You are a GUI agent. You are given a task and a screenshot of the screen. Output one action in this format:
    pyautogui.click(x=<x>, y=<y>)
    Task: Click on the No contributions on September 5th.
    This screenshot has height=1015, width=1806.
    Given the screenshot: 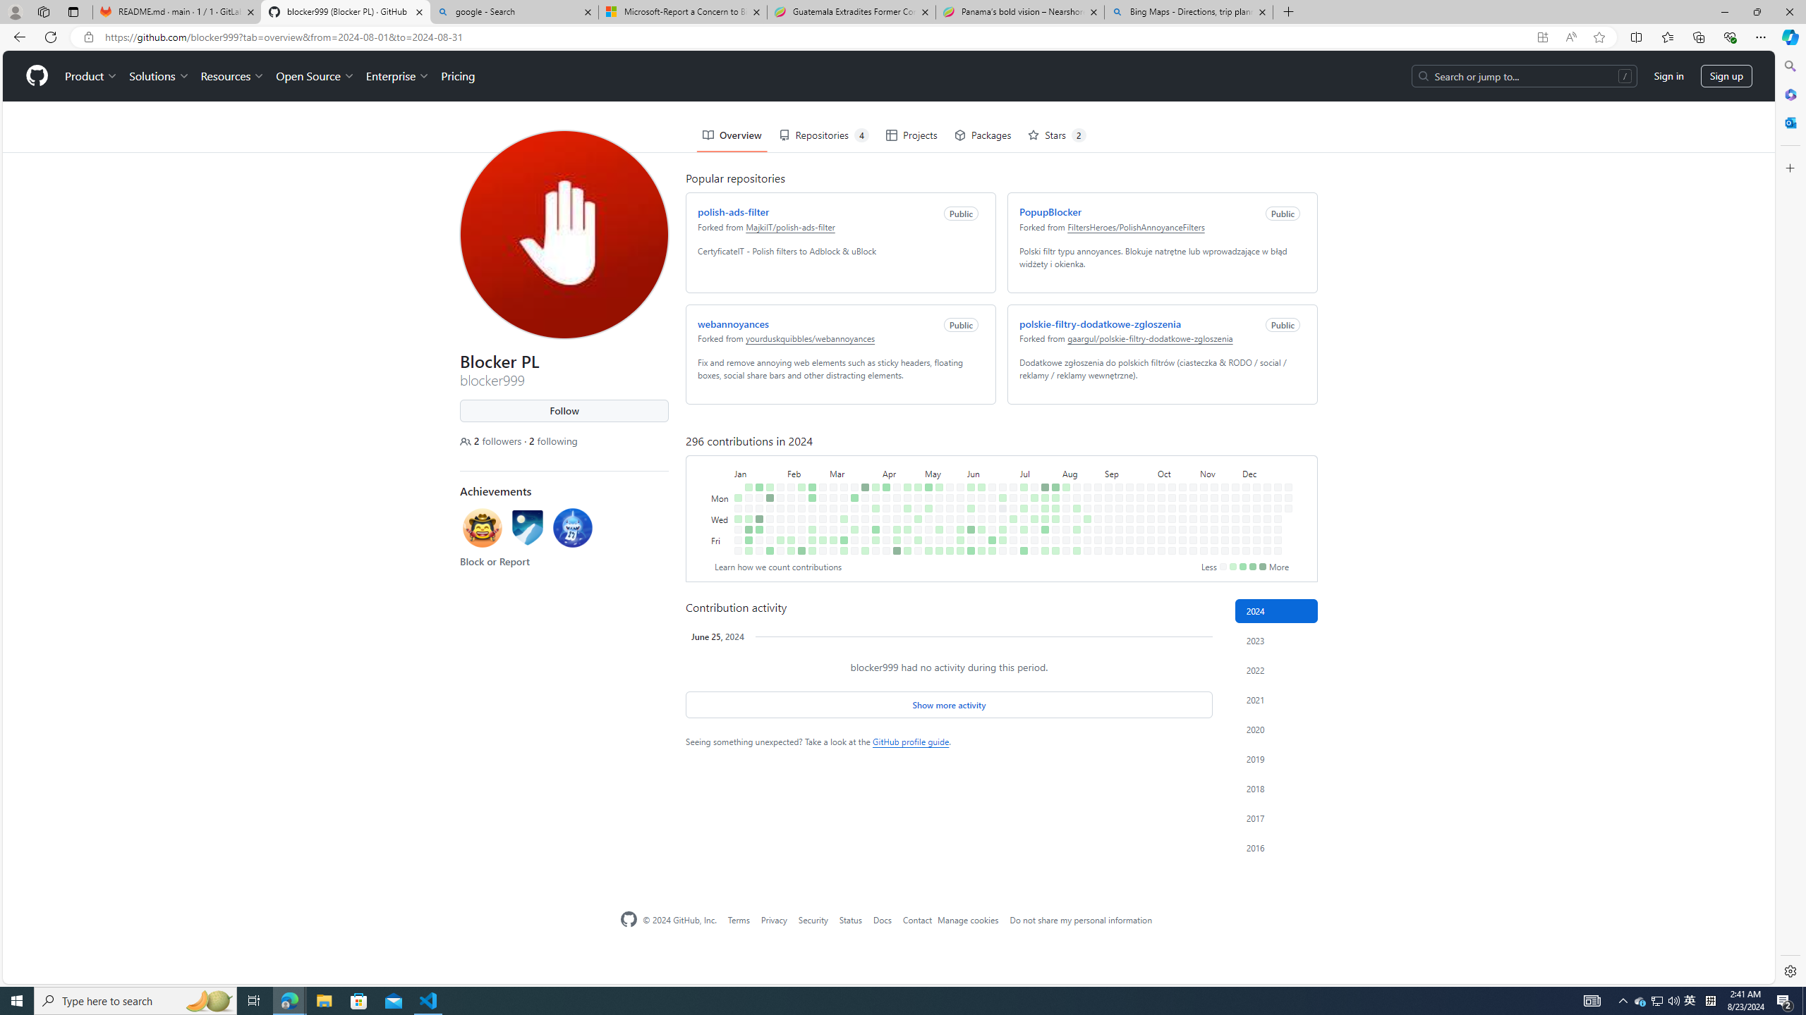 What is the action you would take?
    pyautogui.click(x=1105, y=479)
    